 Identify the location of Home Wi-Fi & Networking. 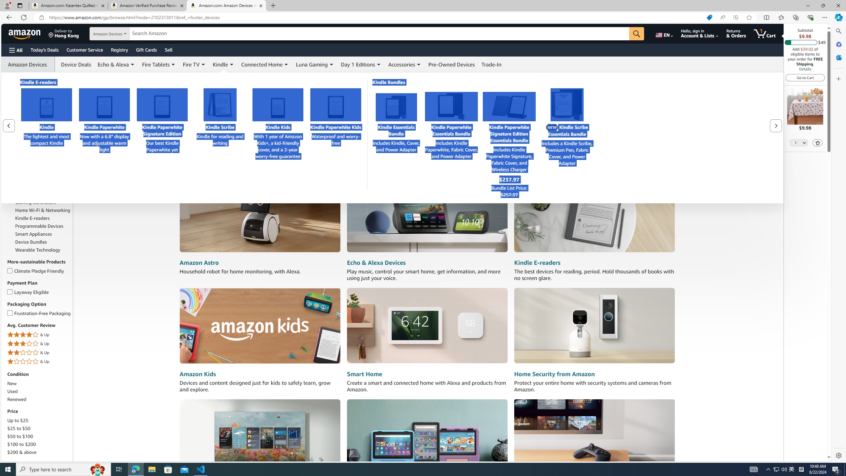
(43, 210).